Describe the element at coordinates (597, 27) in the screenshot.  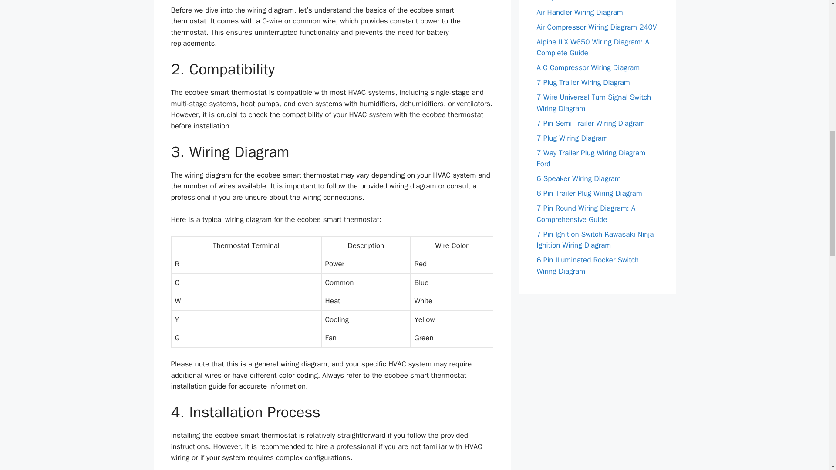
I see `Air Compressor Wiring Diagram 240V` at that location.